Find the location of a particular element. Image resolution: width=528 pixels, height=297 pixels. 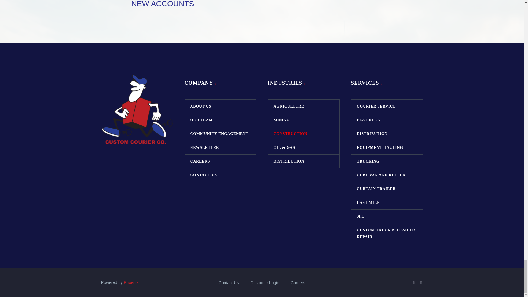

4010 Aronec Avenue is located at coordinates (310, 12).